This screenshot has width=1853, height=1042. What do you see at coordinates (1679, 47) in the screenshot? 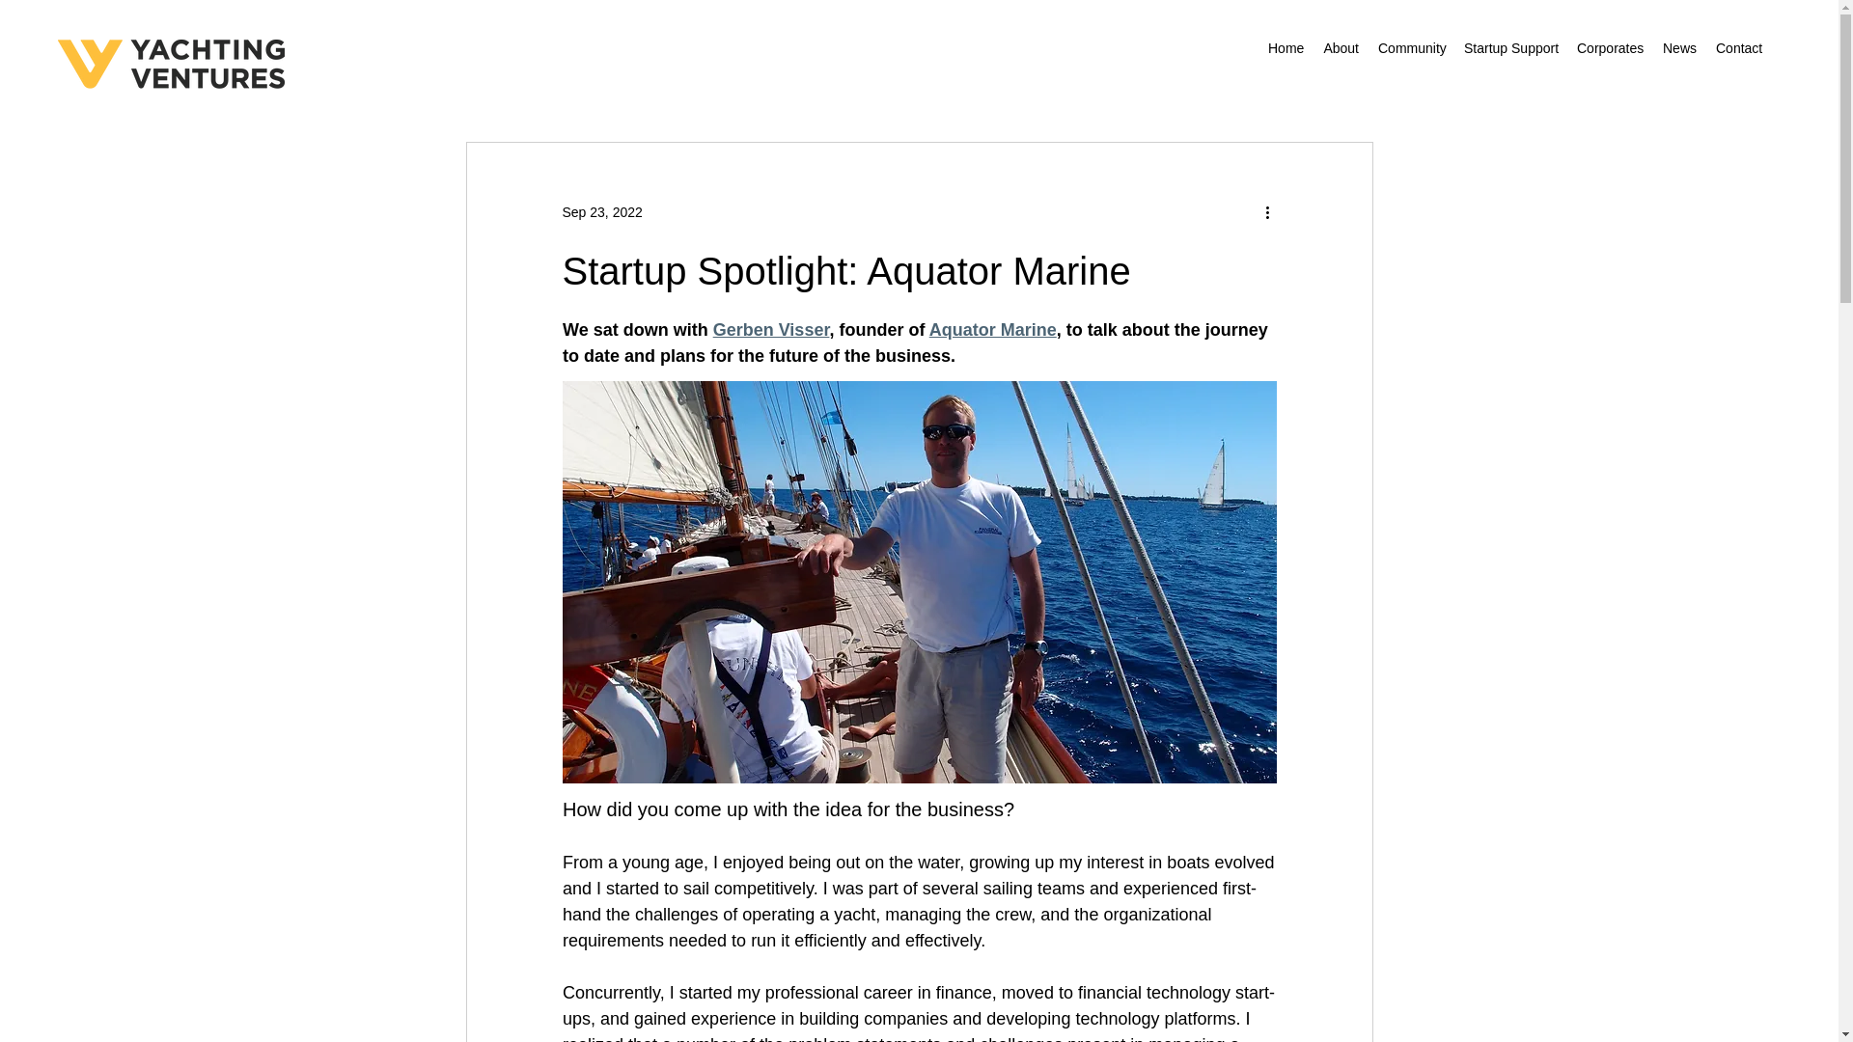
I see `News` at bounding box center [1679, 47].